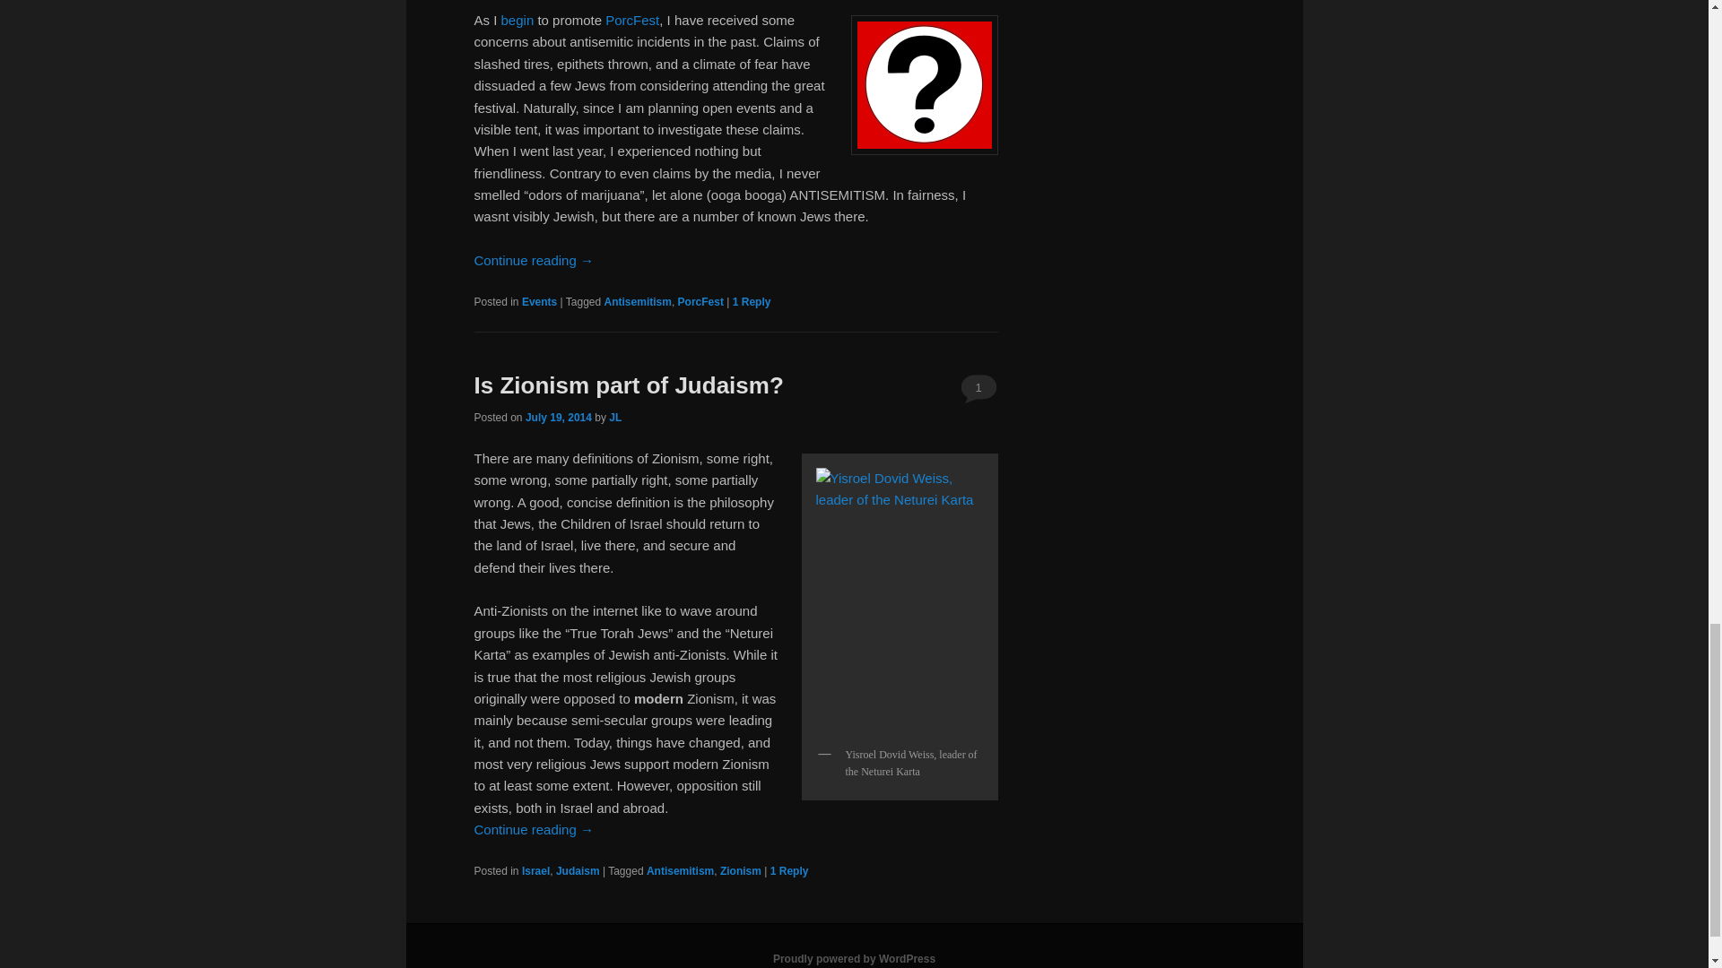 Image resolution: width=1722 pixels, height=968 pixels. What do you see at coordinates (615, 418) in the screenshot?
I see `View all posts by JL` at bounding box center [615, 418].